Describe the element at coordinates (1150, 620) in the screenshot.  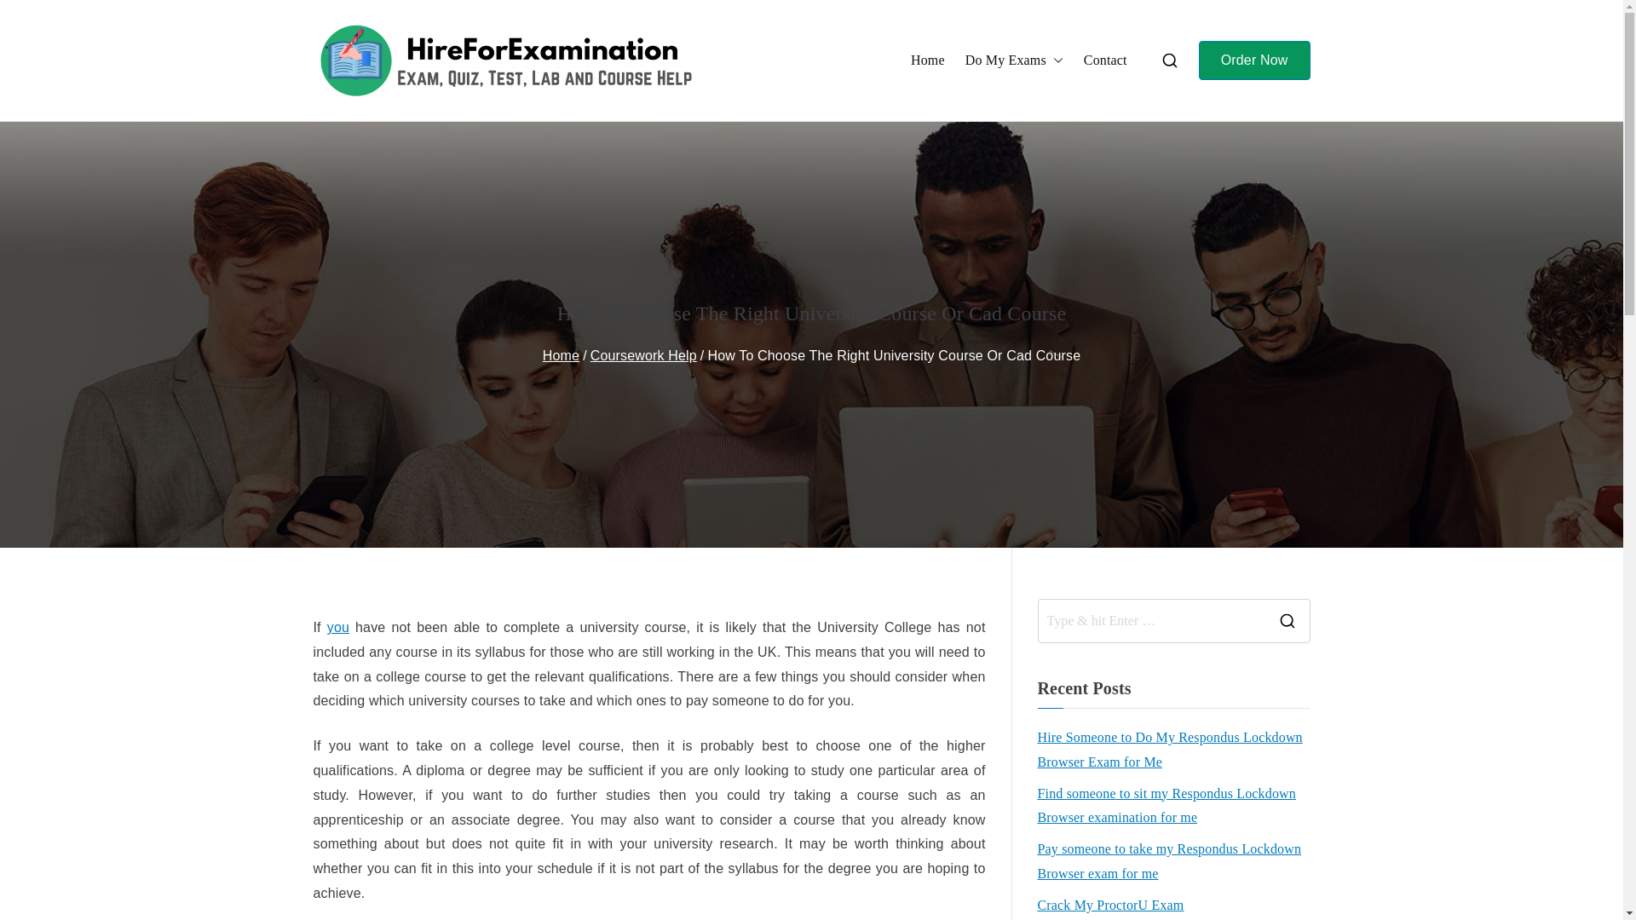
I see `Search for:` at that location.